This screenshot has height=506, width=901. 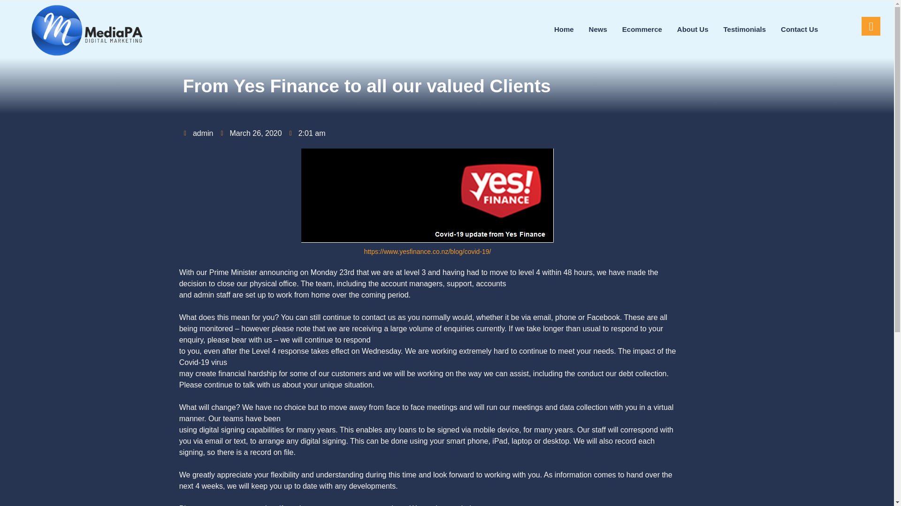 I want to click on Testimonials, so click(x=745, y=29).